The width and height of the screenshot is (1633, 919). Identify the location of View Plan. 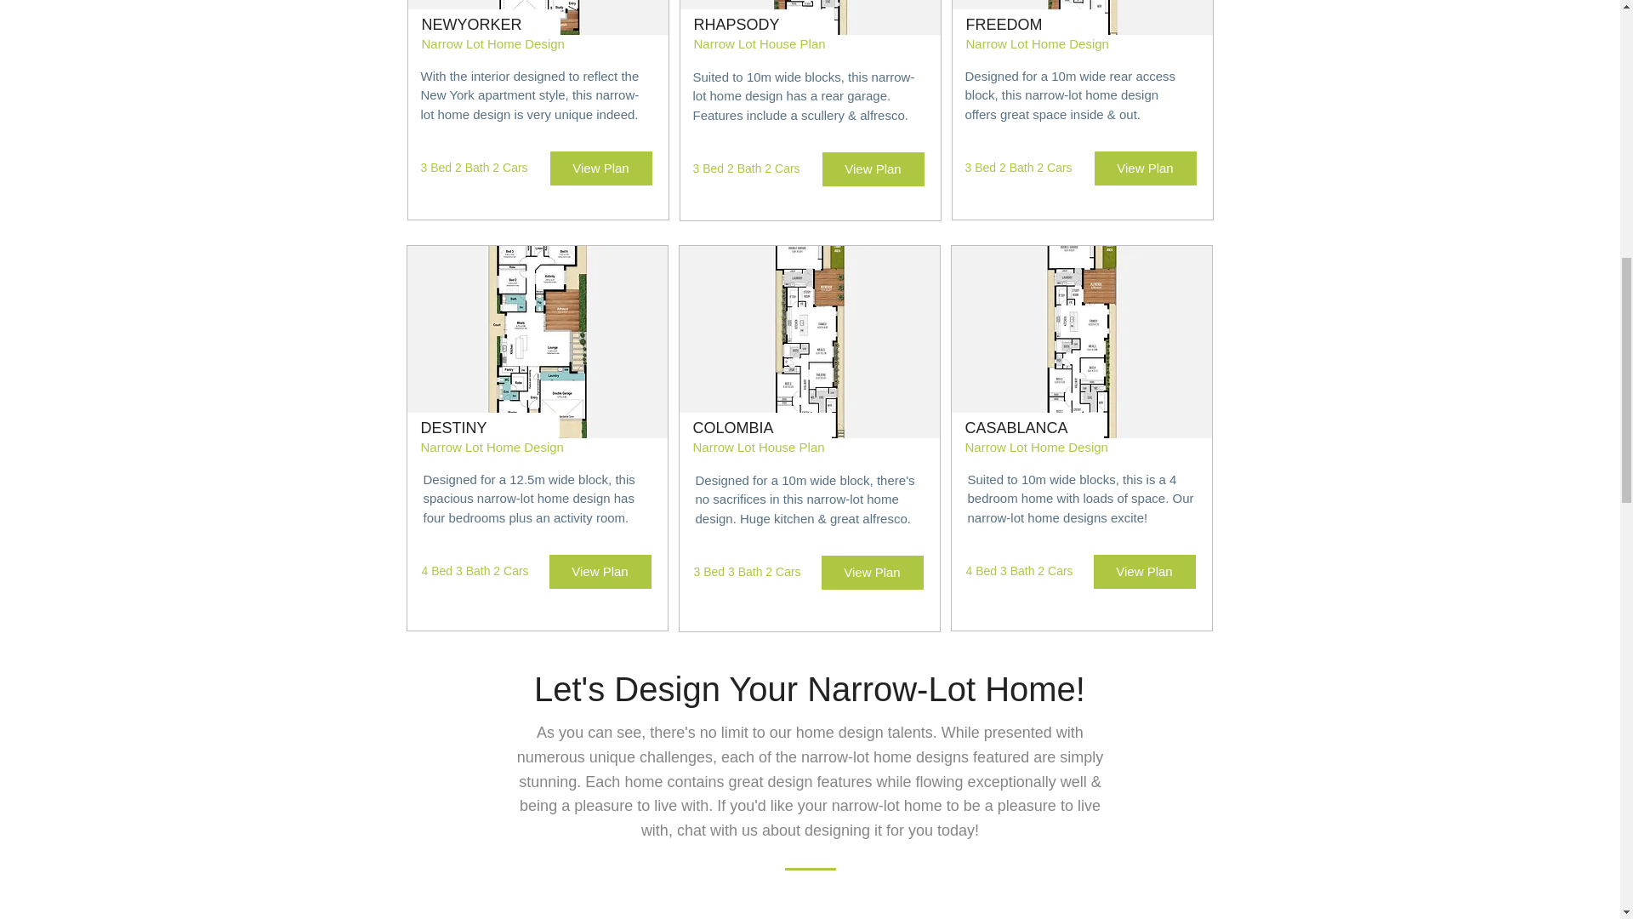
(600, 168).